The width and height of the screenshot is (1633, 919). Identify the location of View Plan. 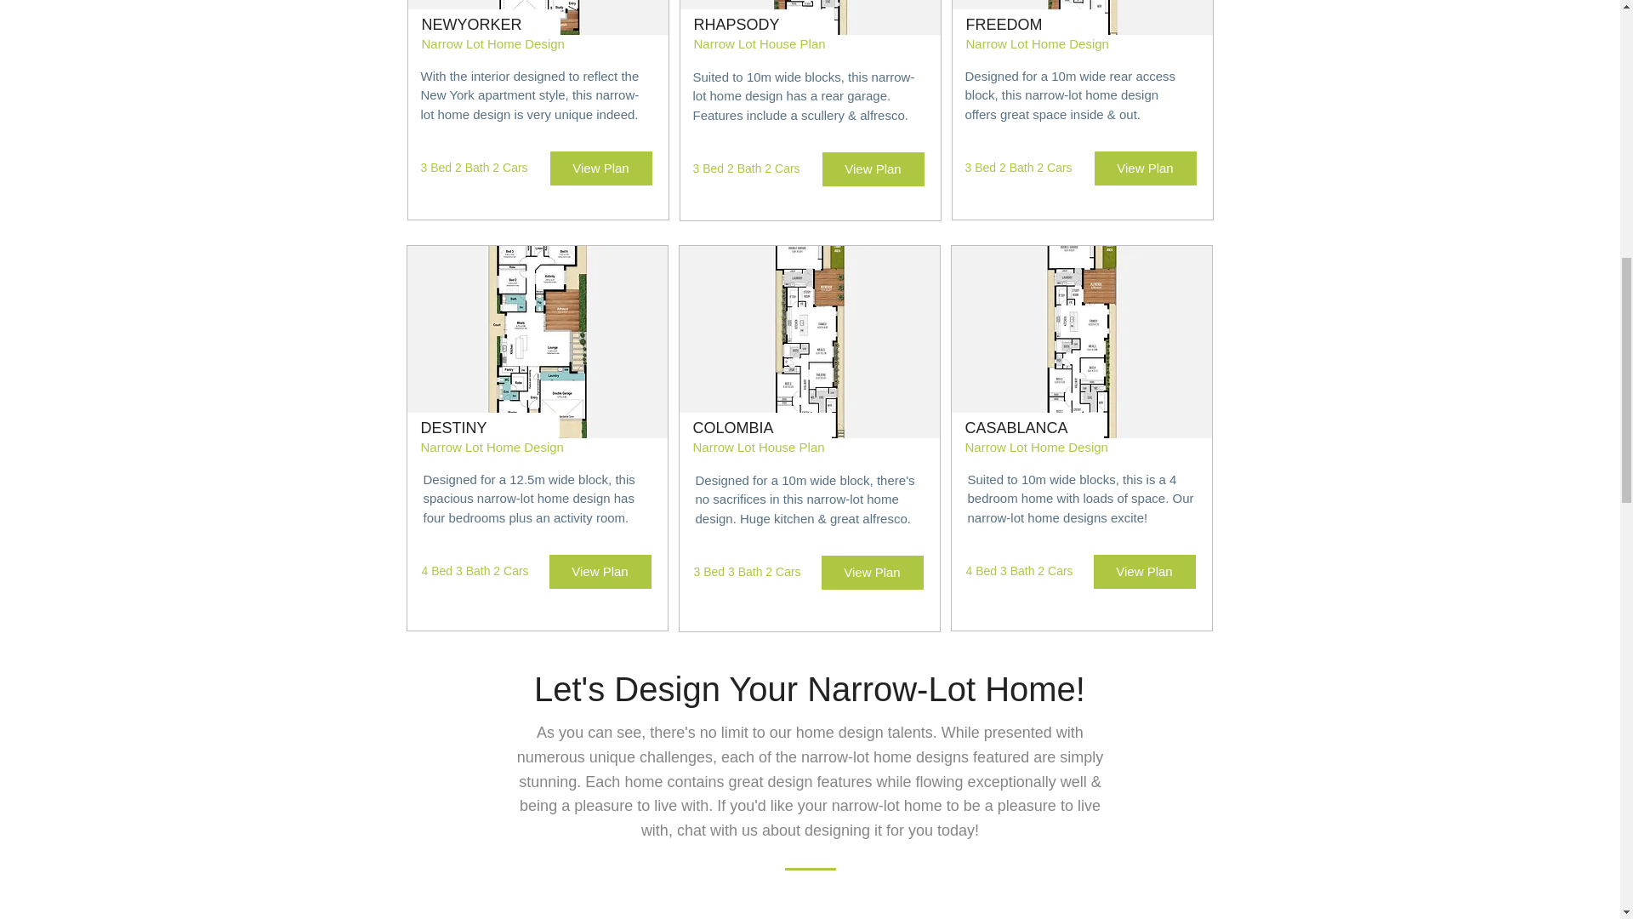
(600, 168).